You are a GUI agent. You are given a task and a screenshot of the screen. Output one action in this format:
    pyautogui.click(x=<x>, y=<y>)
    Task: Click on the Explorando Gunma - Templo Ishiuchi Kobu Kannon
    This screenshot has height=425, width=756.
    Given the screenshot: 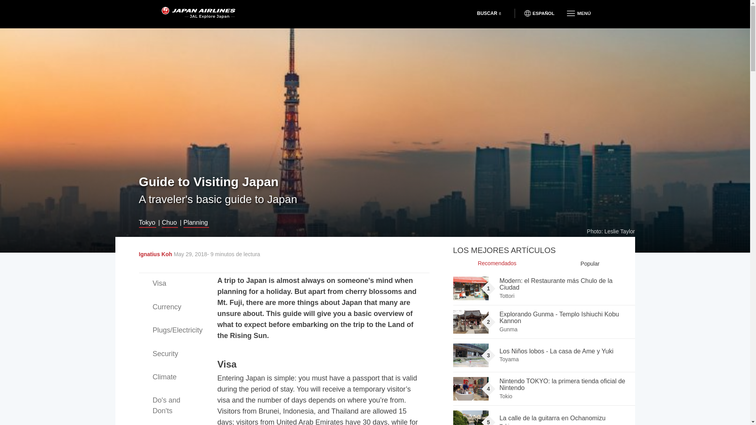 What is the action you would take?
    pyautogui.click(x=471, y=322)
    